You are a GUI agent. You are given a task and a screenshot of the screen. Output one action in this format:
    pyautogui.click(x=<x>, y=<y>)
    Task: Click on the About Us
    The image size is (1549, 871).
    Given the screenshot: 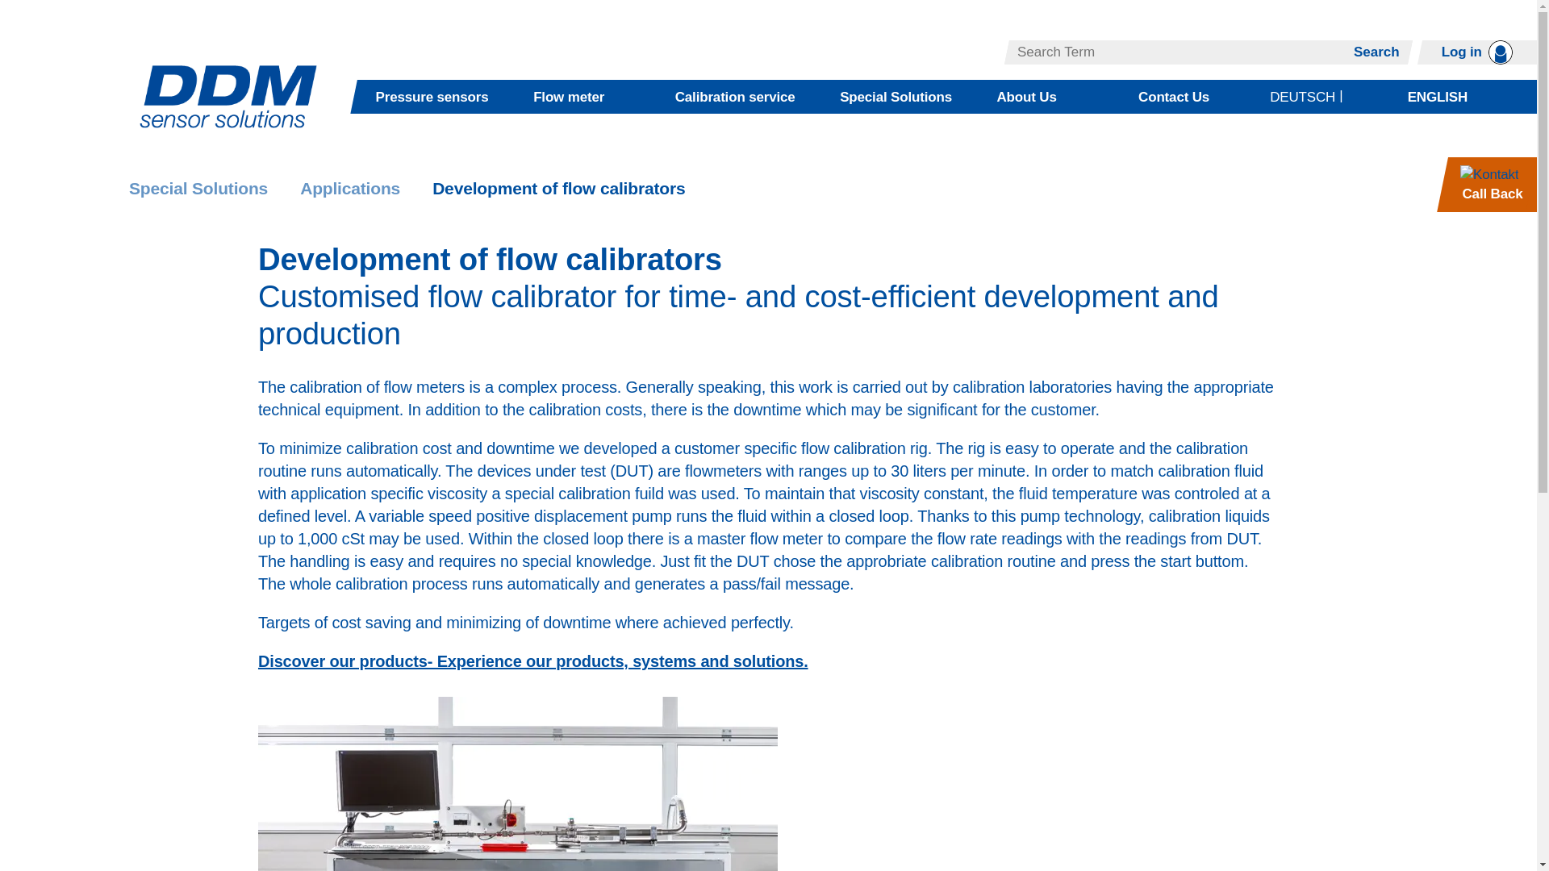 What is the action you would take?
    pyautogui.click(x=1026, y=97)
    